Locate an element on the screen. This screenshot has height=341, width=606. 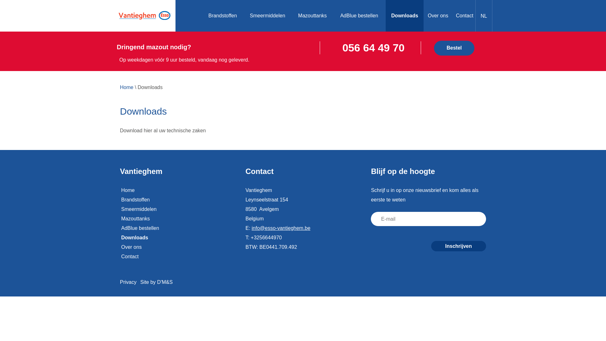
Site by D'M&S is located at coordinates (157, 282).